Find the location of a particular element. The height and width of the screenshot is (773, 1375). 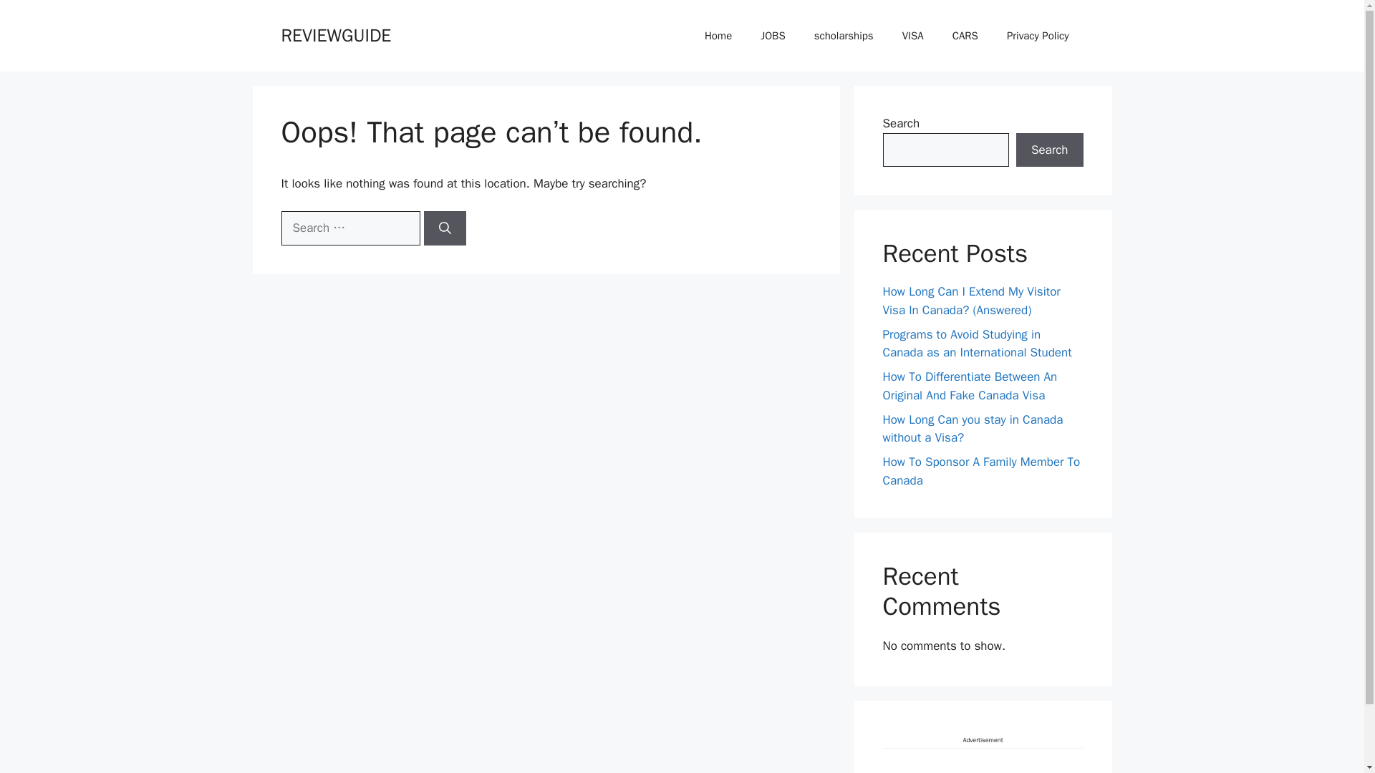

CARS is located at coordinates (965, 36).